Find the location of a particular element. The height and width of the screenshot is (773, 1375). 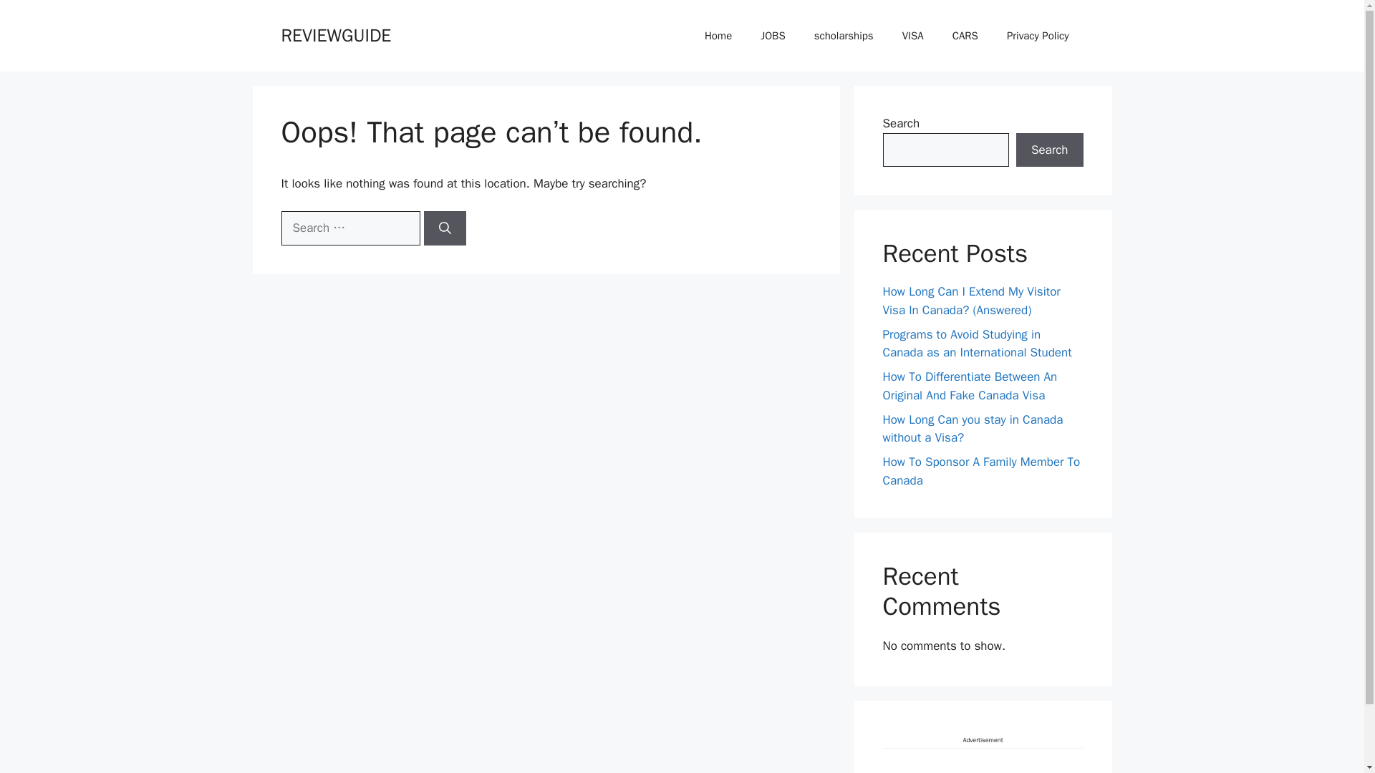

CARS is located at coordinates (965, 36).